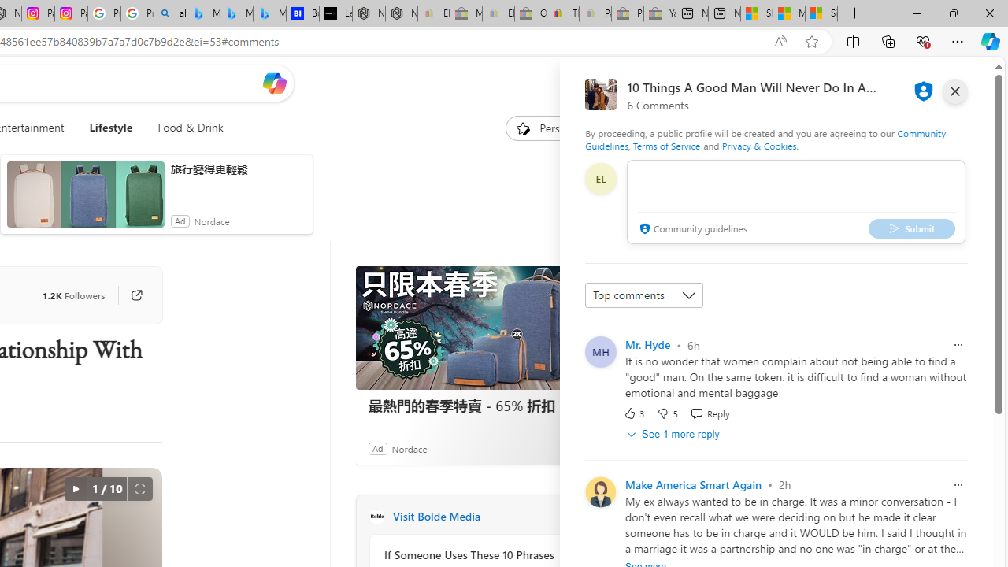  What do you see at coordinates (595, 14) in the screenshot?
I see `Payments Terms of Use | eBay.com - Sleeping` at bounding box center [595, 14].